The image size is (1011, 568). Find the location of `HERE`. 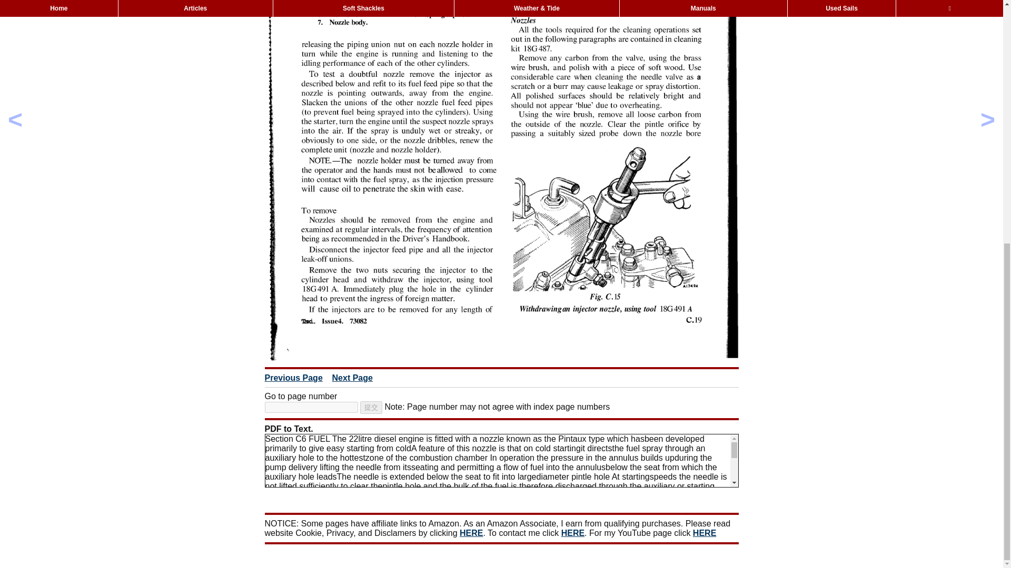

HERE is located at coordinates (704, 533).